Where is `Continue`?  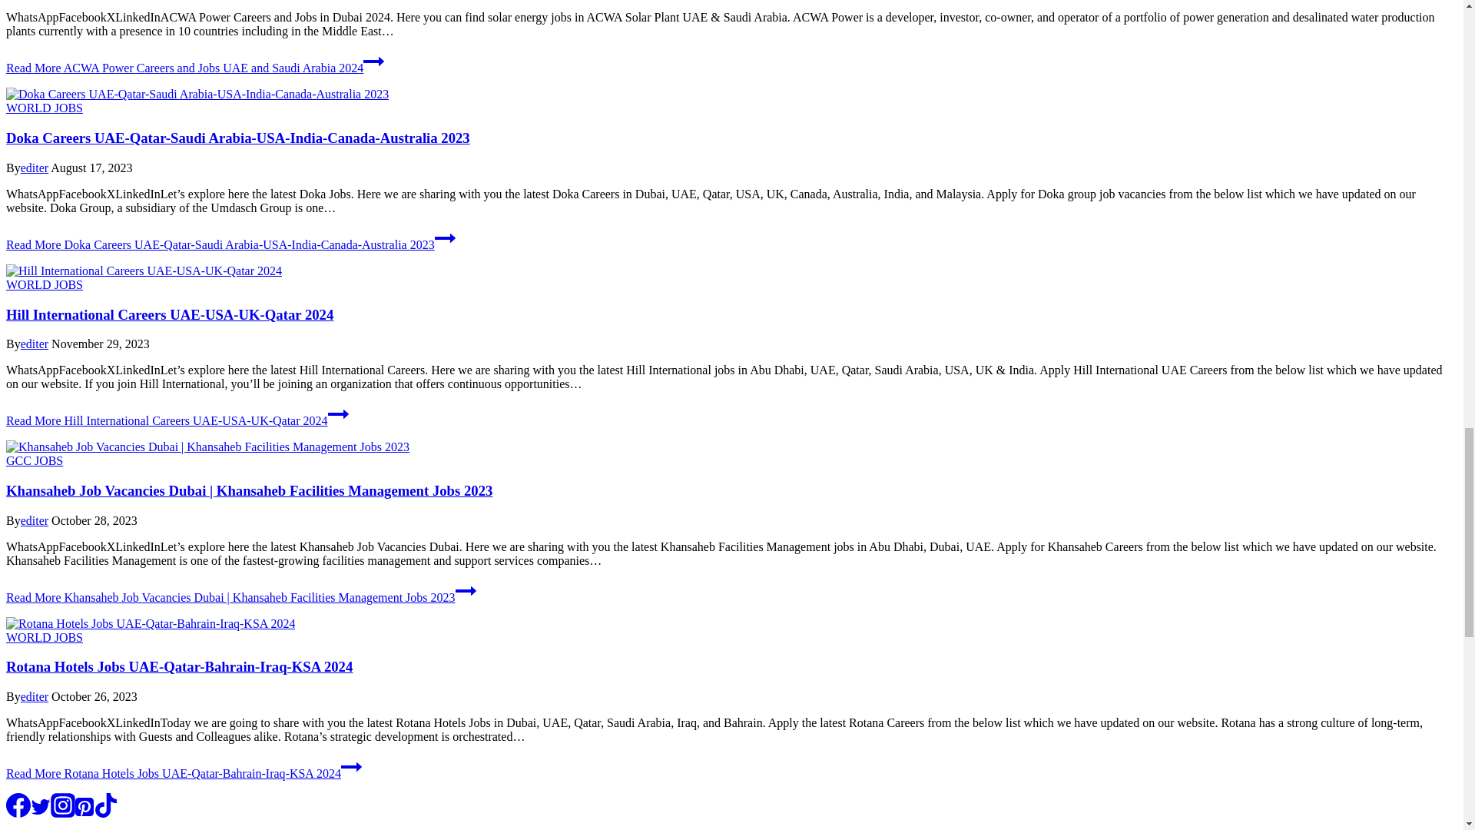
Continue is located at coordinates (466, 590).